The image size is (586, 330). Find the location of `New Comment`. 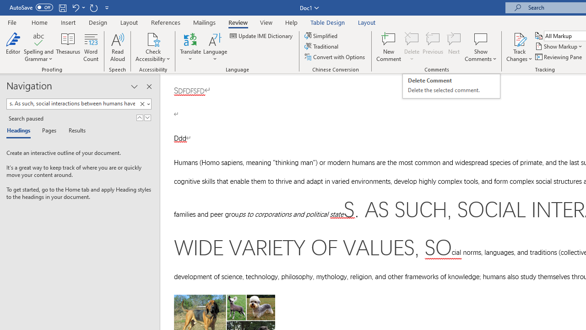

New Comment is located at coordinates (389, 47).